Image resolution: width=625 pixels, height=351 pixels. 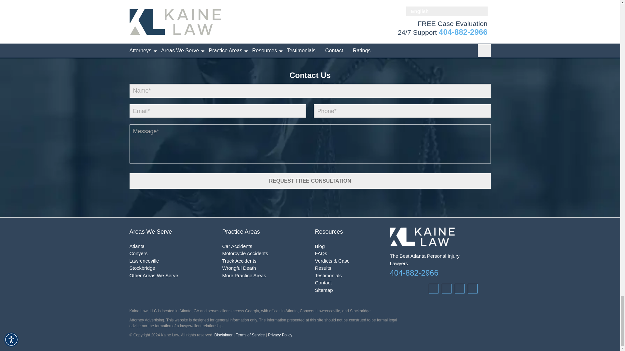 What do you see at coordinates (310, 181) in the screenshot?
I see `Request Free Consultation` at bounding box center [310, 181].